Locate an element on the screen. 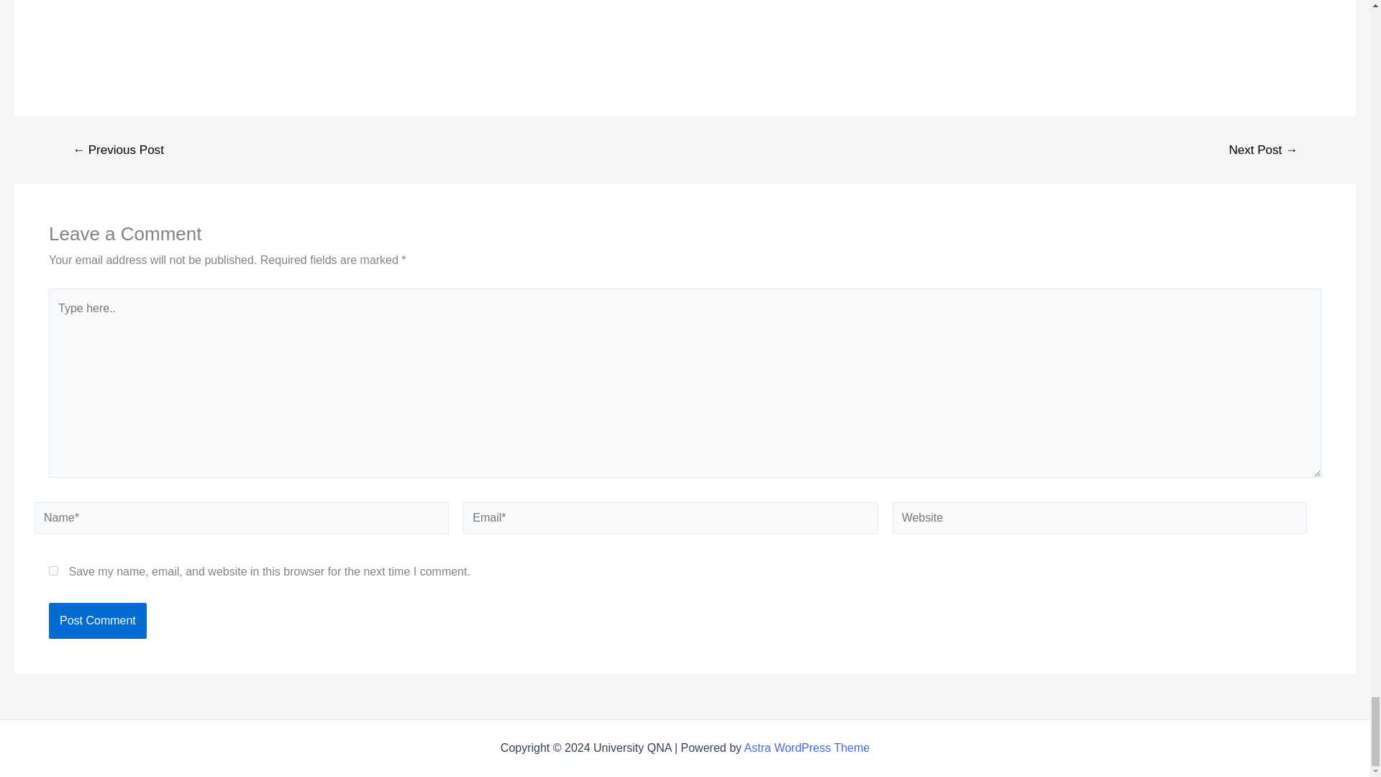 The height and width of the screenshot is (777, 1381). Astra WordPress Theme is located at coordinates (807, 748).